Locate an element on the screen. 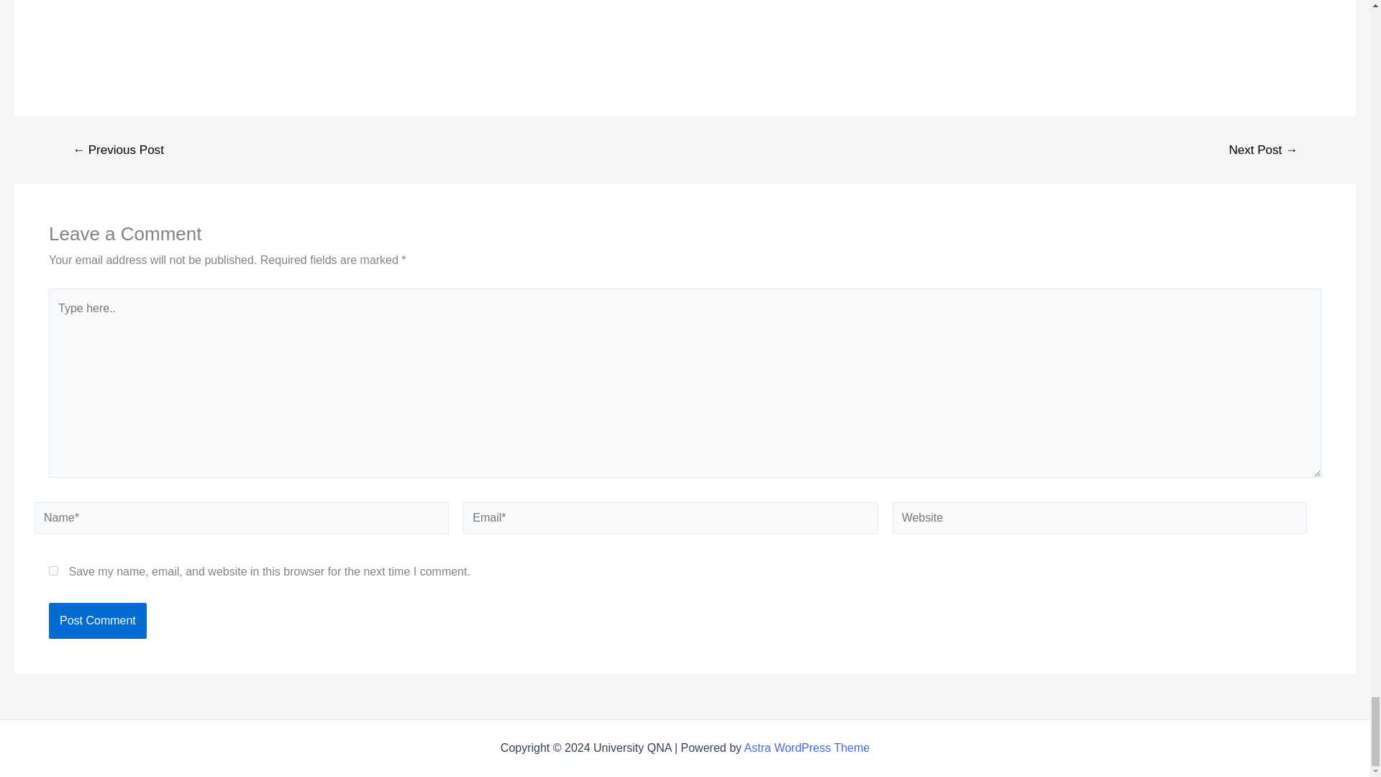 The height and width of the screenshot is (777, 1381). Astra WordPress Theme is located at coordinates (807, 748).